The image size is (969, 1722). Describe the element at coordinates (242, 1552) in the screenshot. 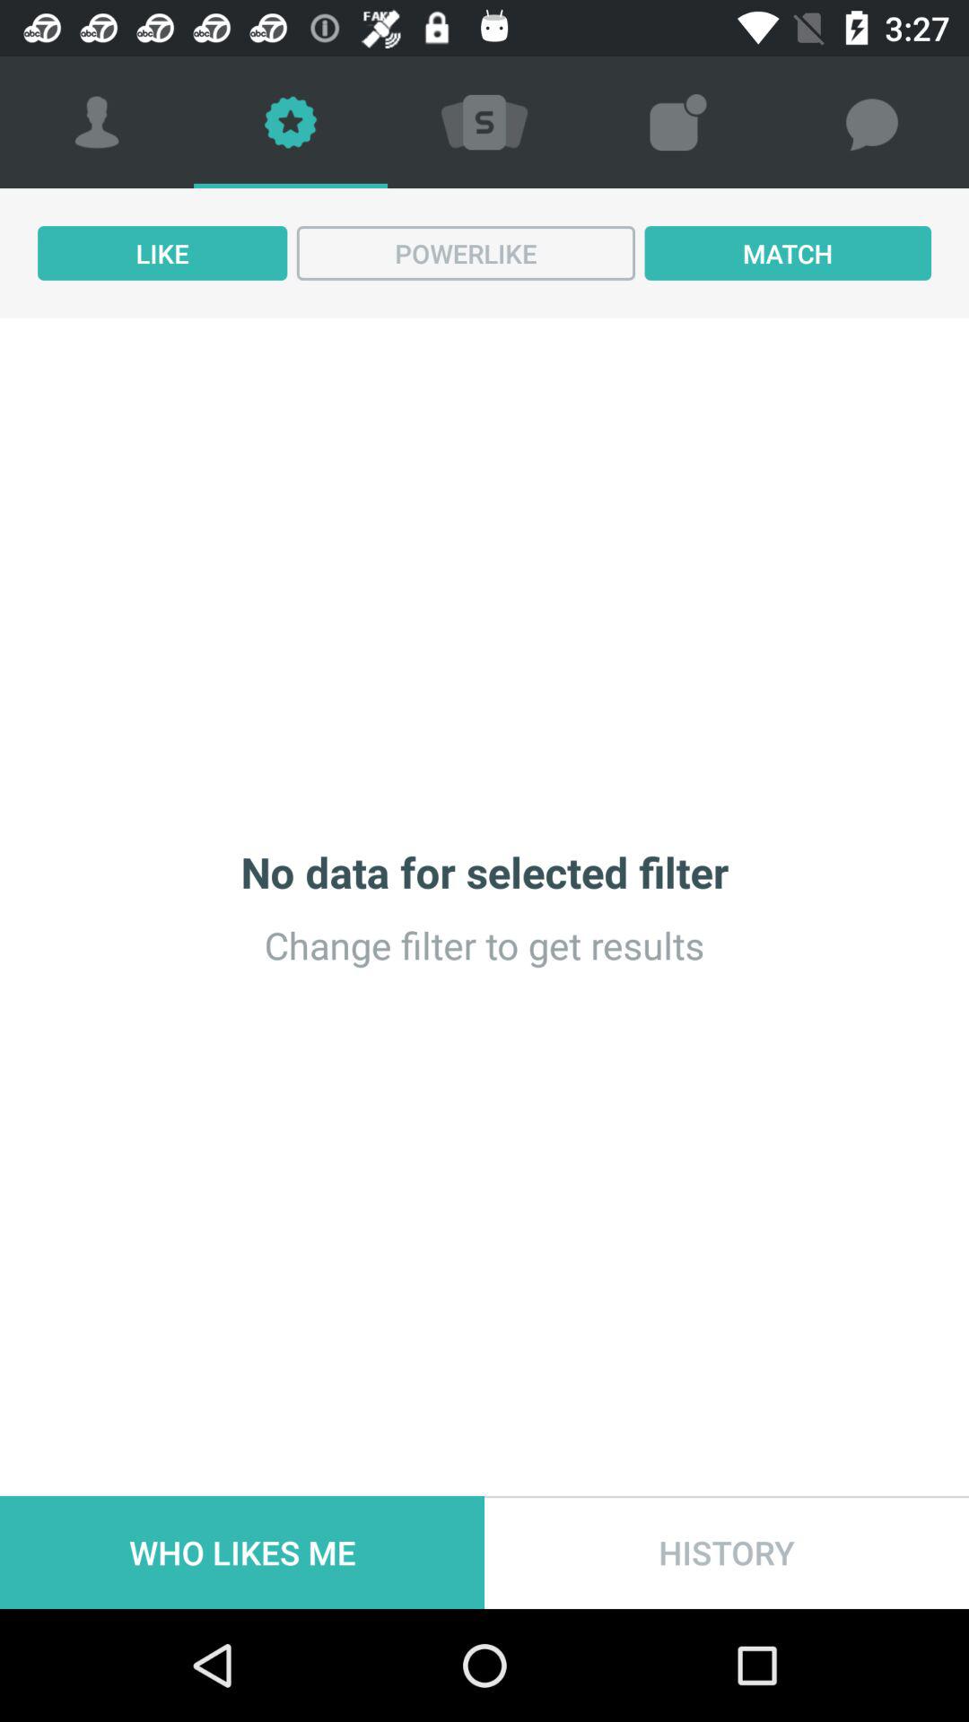

I see `press who likes me item` at that location.